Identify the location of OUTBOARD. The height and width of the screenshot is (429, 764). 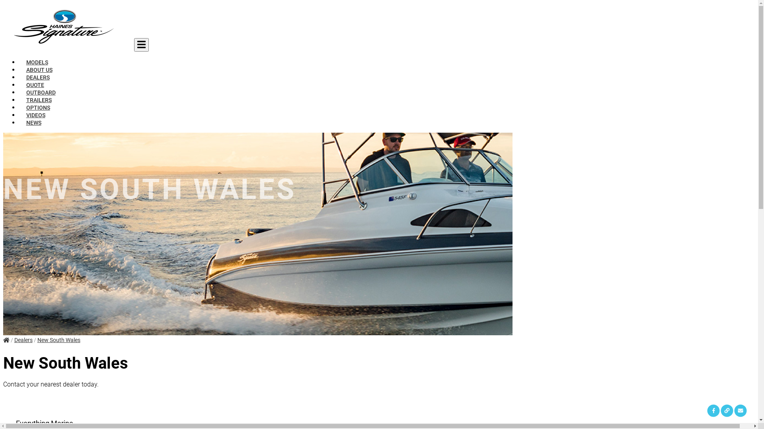
(41, 93).